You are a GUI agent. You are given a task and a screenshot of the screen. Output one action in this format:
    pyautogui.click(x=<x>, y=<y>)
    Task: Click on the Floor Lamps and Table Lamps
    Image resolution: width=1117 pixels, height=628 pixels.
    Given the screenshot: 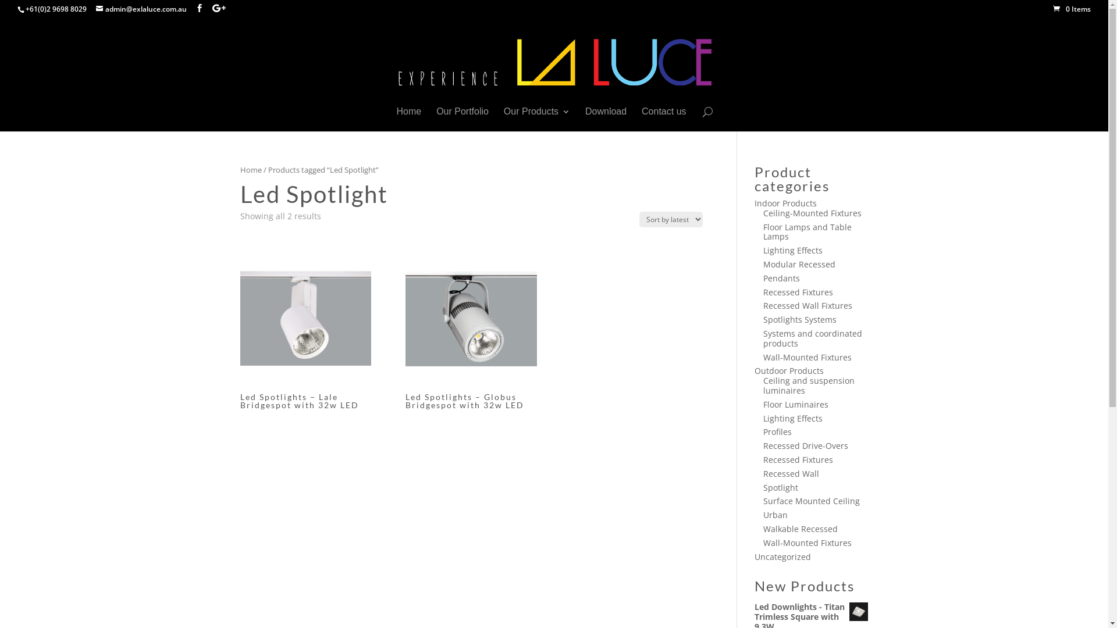 What is the action you would take?
    pyautogui.click(x=807, y=232)
    